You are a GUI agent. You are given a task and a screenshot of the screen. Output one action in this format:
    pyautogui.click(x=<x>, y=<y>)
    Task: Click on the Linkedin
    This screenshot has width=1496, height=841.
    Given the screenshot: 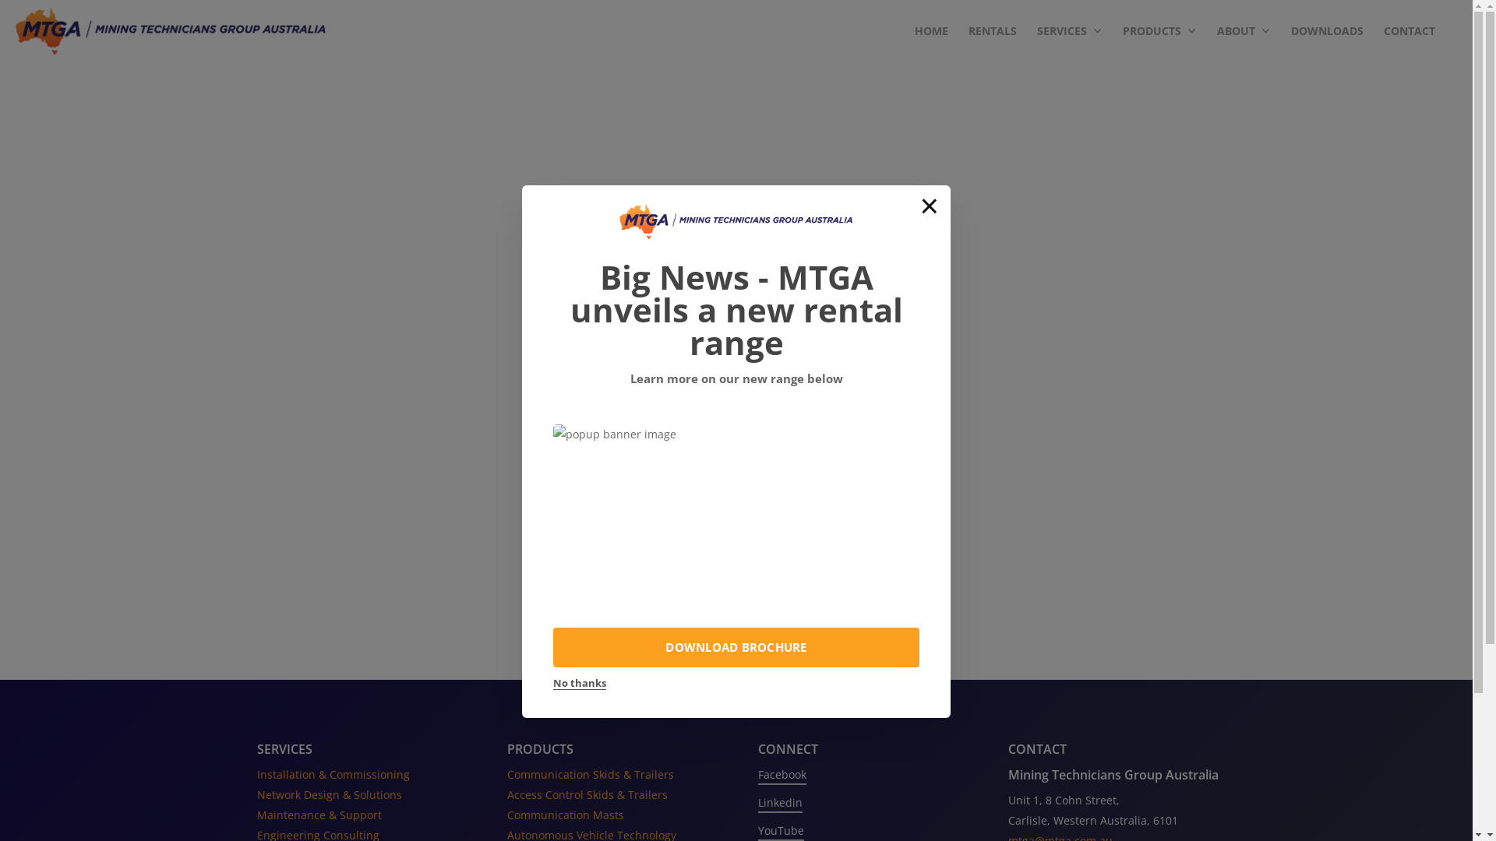 What is the action you would take?
    pyautogui.click(x=779, y=802)
    